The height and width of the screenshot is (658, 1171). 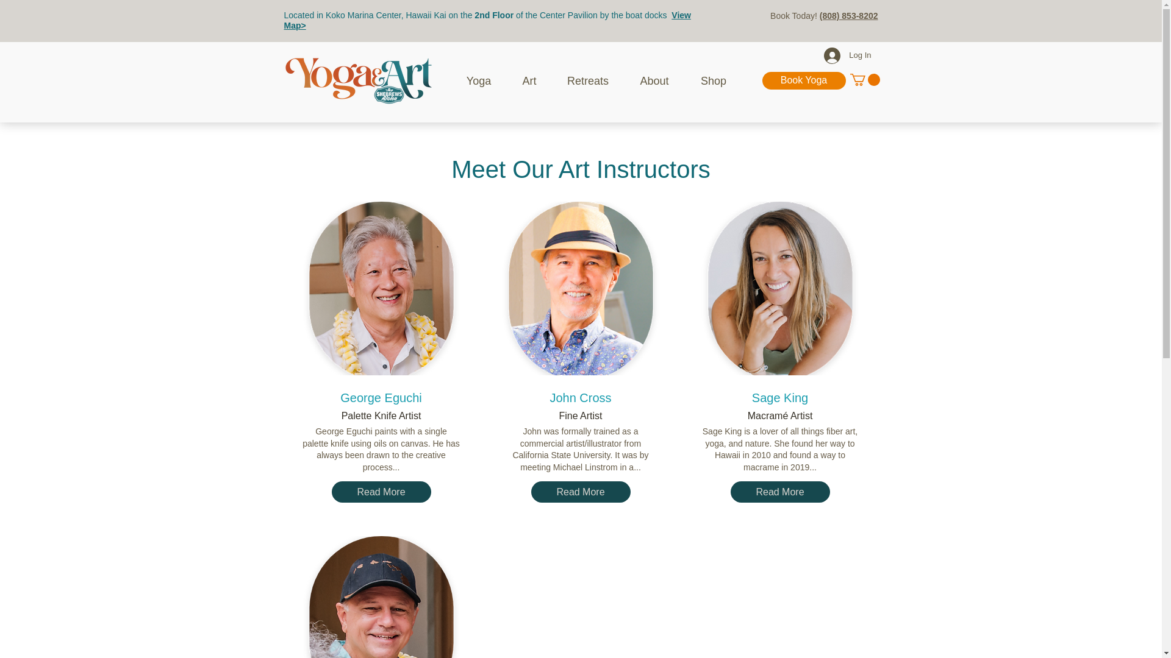 I want to click on Patrick Ching.png, so click(x=381, y=597).